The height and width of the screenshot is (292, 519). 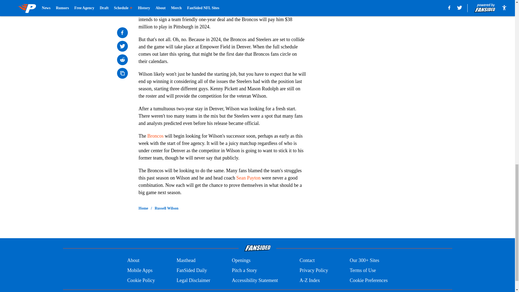 I want to click on Masthead, so click(x=186, y=261).